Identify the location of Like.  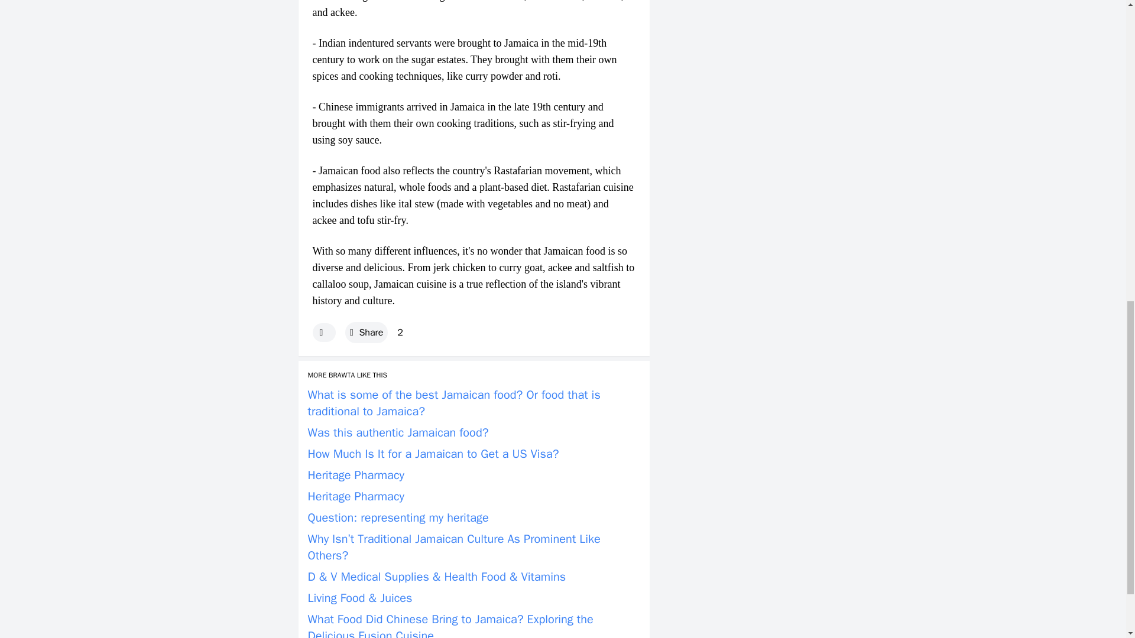
(323, 332).